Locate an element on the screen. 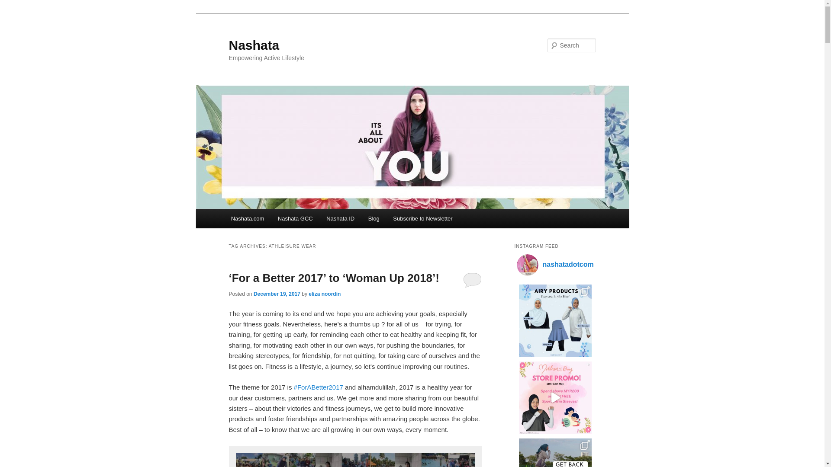 Image resolution: width=831 pixels, height=467 pixels. View all posts by eliza noordin is located at coordinates (325, 294).